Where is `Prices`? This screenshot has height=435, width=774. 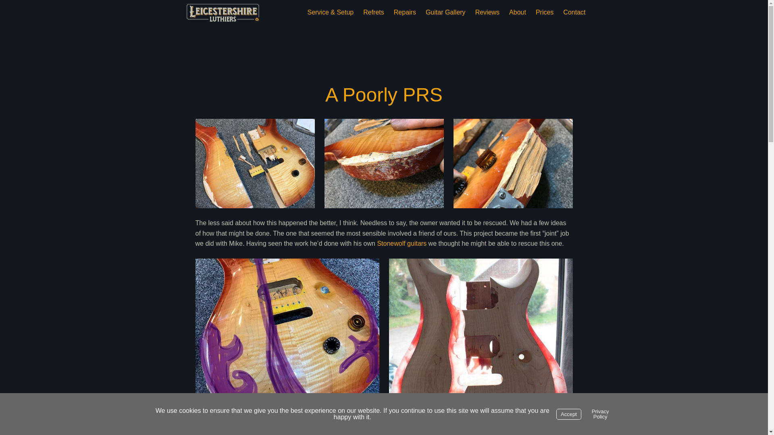 Prices is located at coordinates (544, 12).